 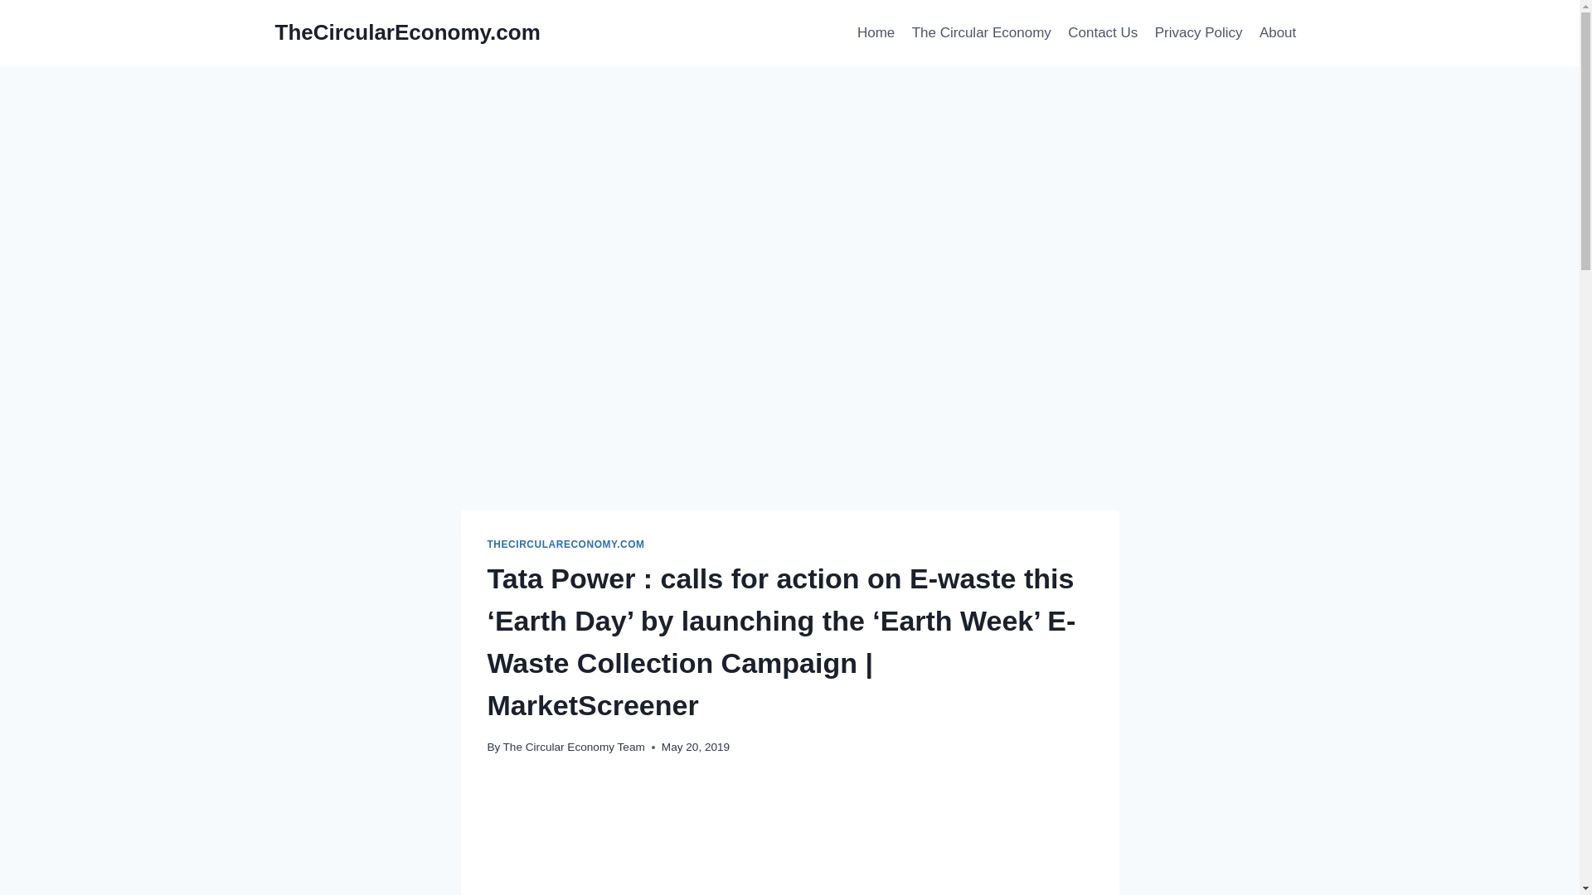 What do you see at coordinates (1279, 33) in the screenshot?
I see `About` at bounding box center [1279, 33].